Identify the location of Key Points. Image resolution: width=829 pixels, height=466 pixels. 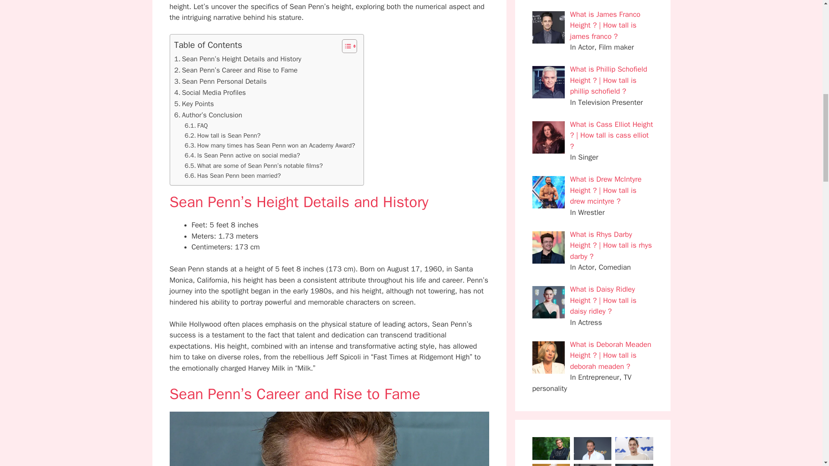
(194, 104).